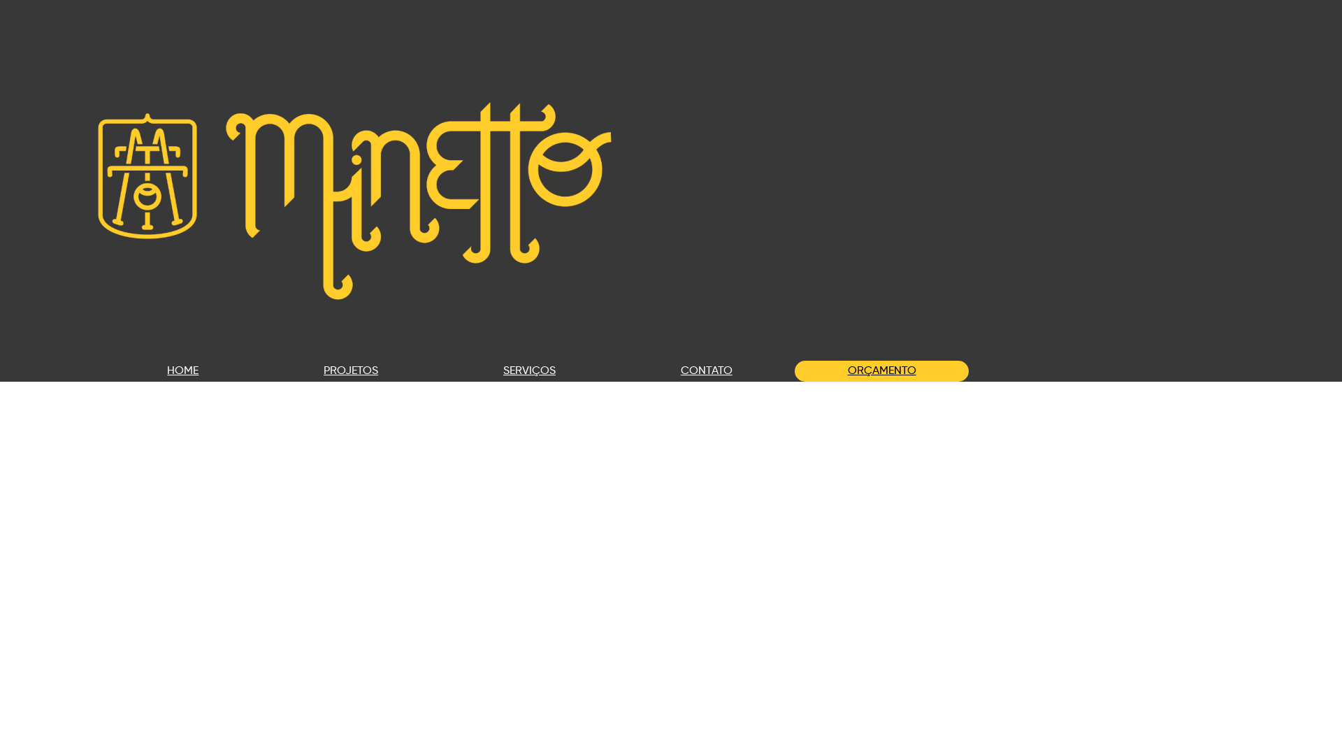 The image size is (1342, 755). What do you see at coordinates (351, 371) in the screenshot?
I see `PROJETOS` at bounding box center [351, 371].